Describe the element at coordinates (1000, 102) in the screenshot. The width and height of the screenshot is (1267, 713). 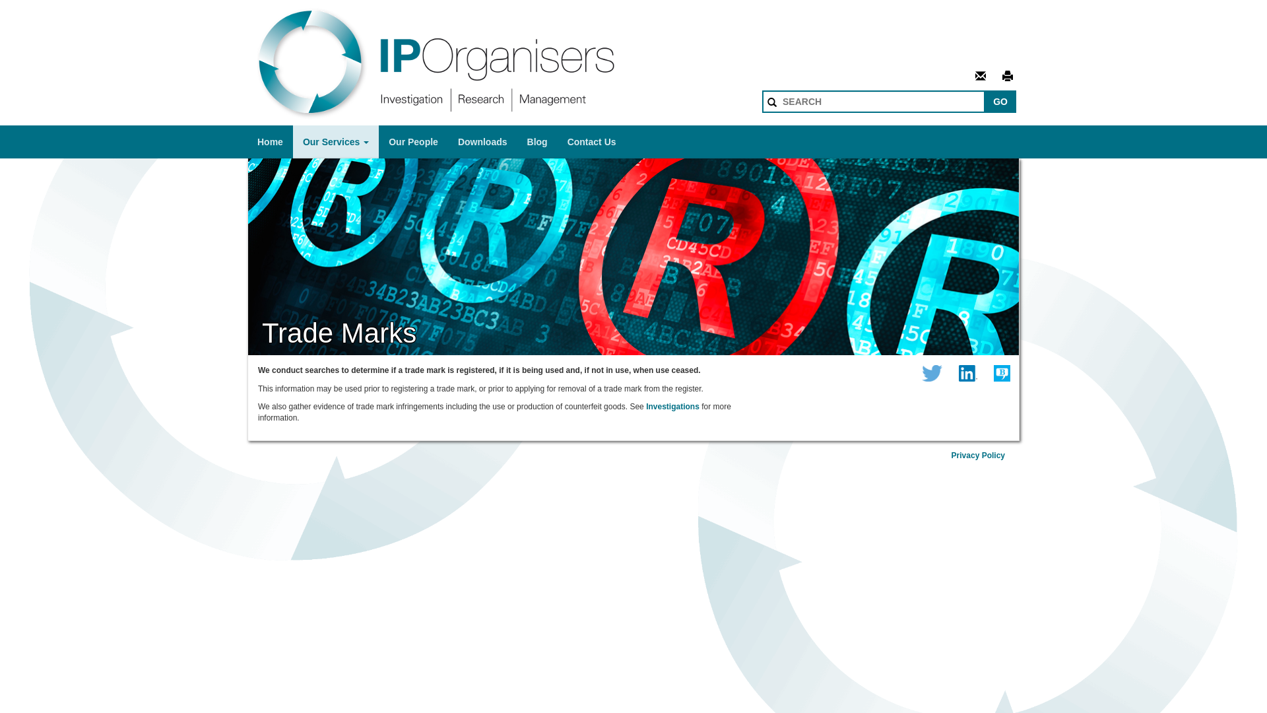
I see `GO` at that location.